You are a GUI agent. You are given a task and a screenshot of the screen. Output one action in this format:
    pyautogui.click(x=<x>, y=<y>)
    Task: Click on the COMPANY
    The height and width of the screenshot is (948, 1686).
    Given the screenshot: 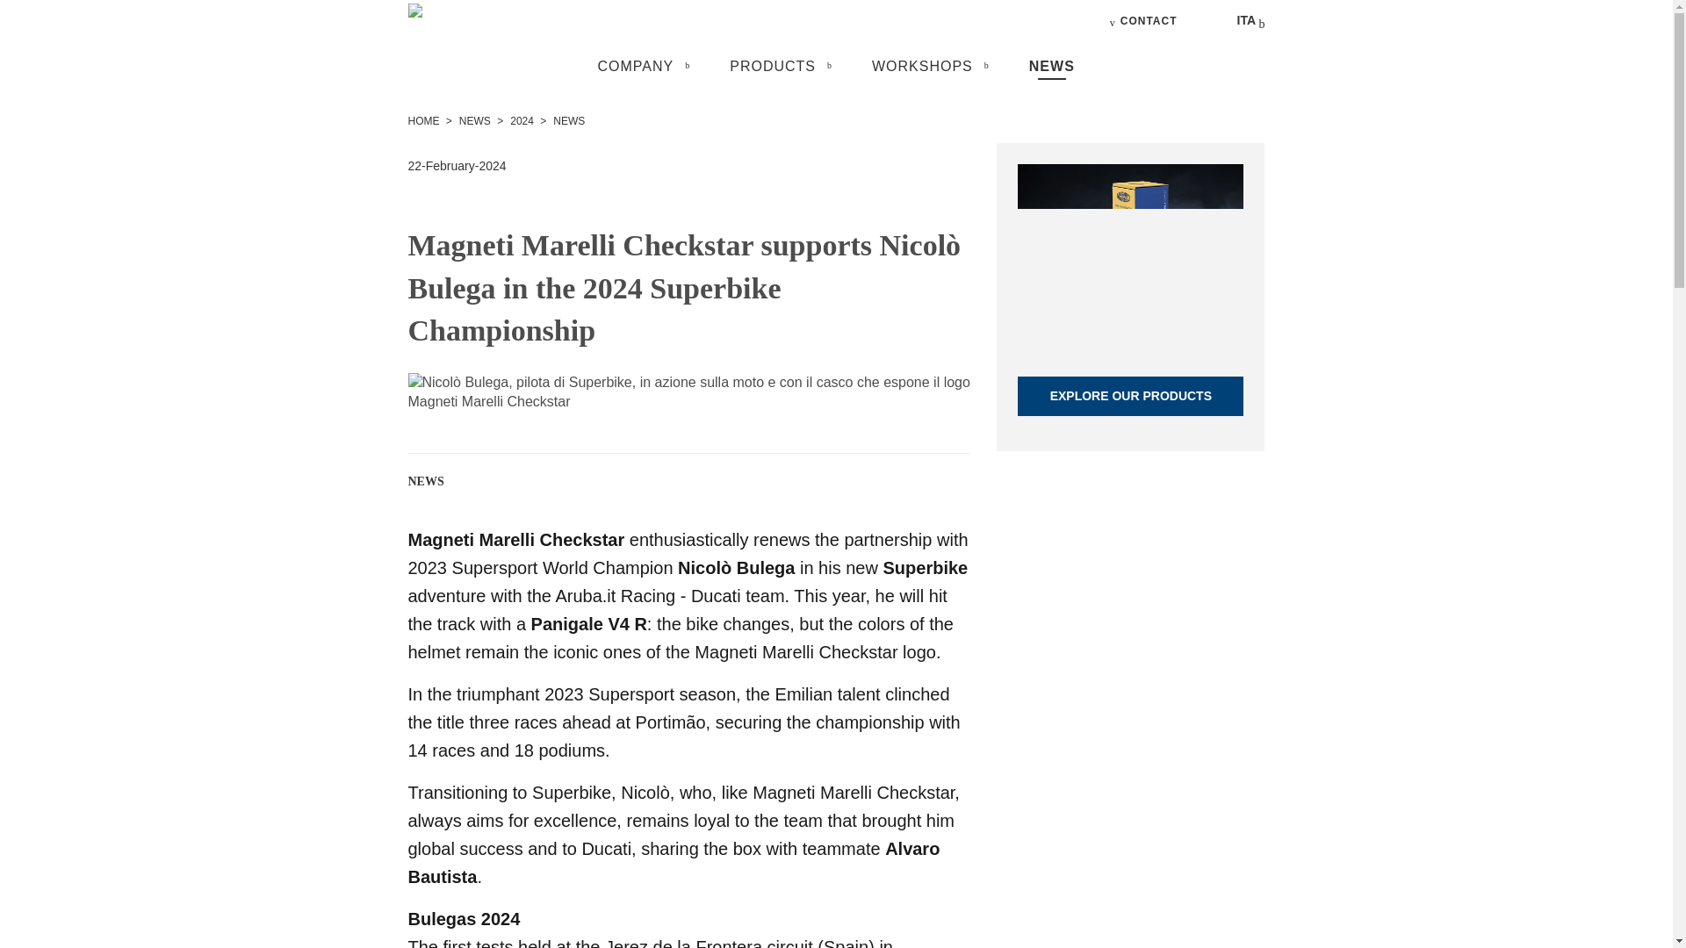 What is the action you would take?
    pyautogui.click(x=634, y=66)
    